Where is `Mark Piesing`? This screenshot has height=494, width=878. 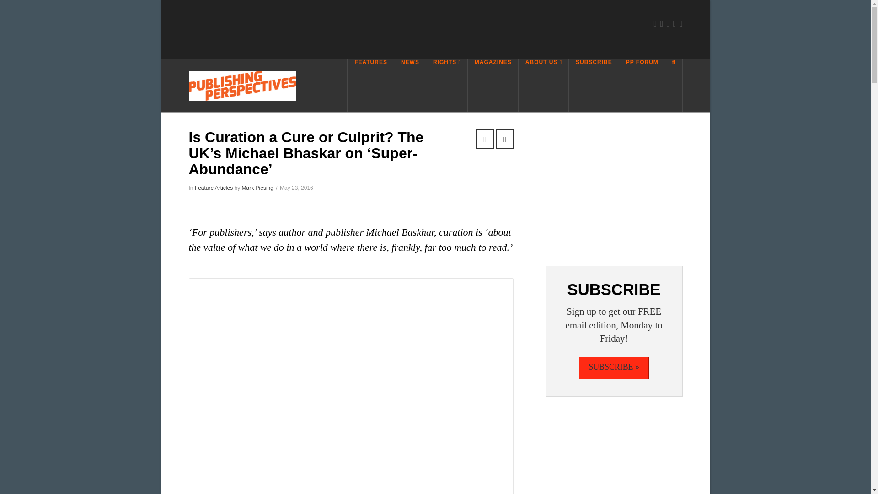
Mark Piesing is located at coordinates (257, 188).